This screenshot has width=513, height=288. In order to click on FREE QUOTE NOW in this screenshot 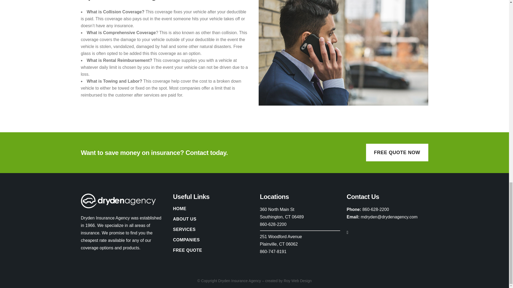, I will do `click(397, 152)`.